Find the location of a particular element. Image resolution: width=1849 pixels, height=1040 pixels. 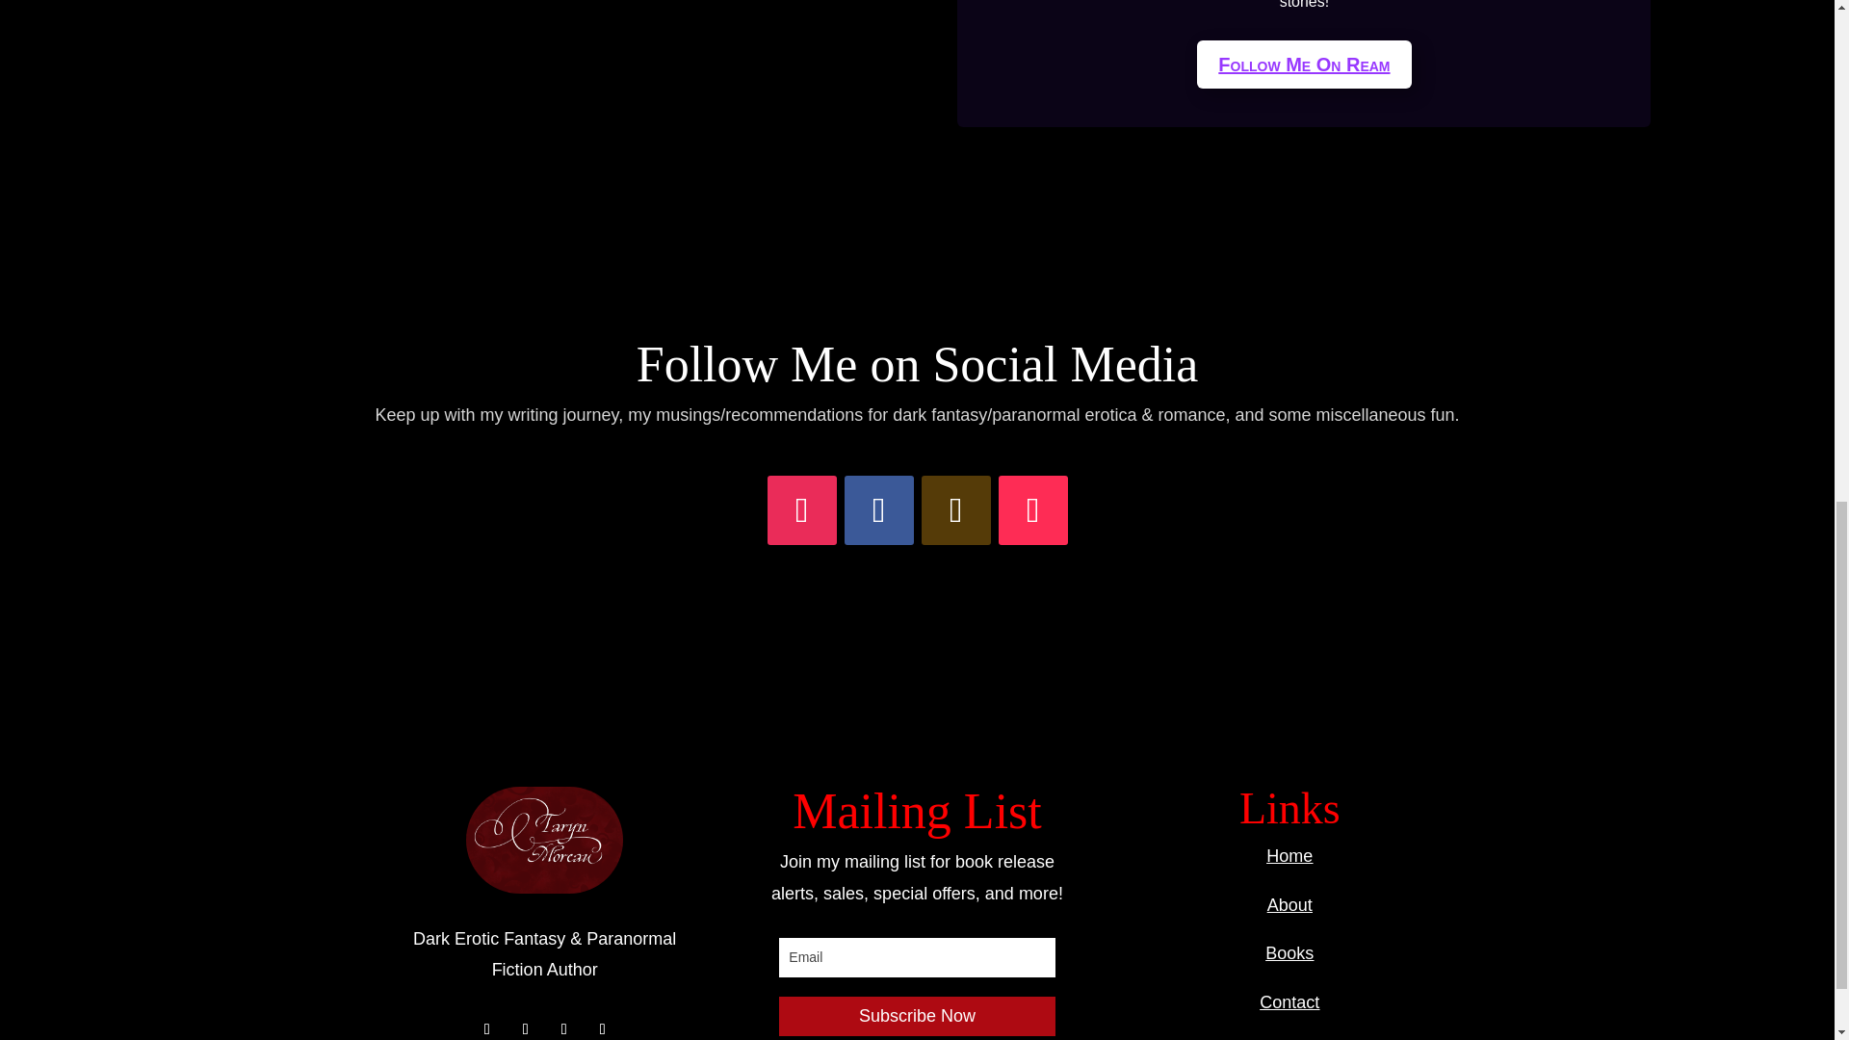

Follow on TikTok is located at coordinates (1032, 509).